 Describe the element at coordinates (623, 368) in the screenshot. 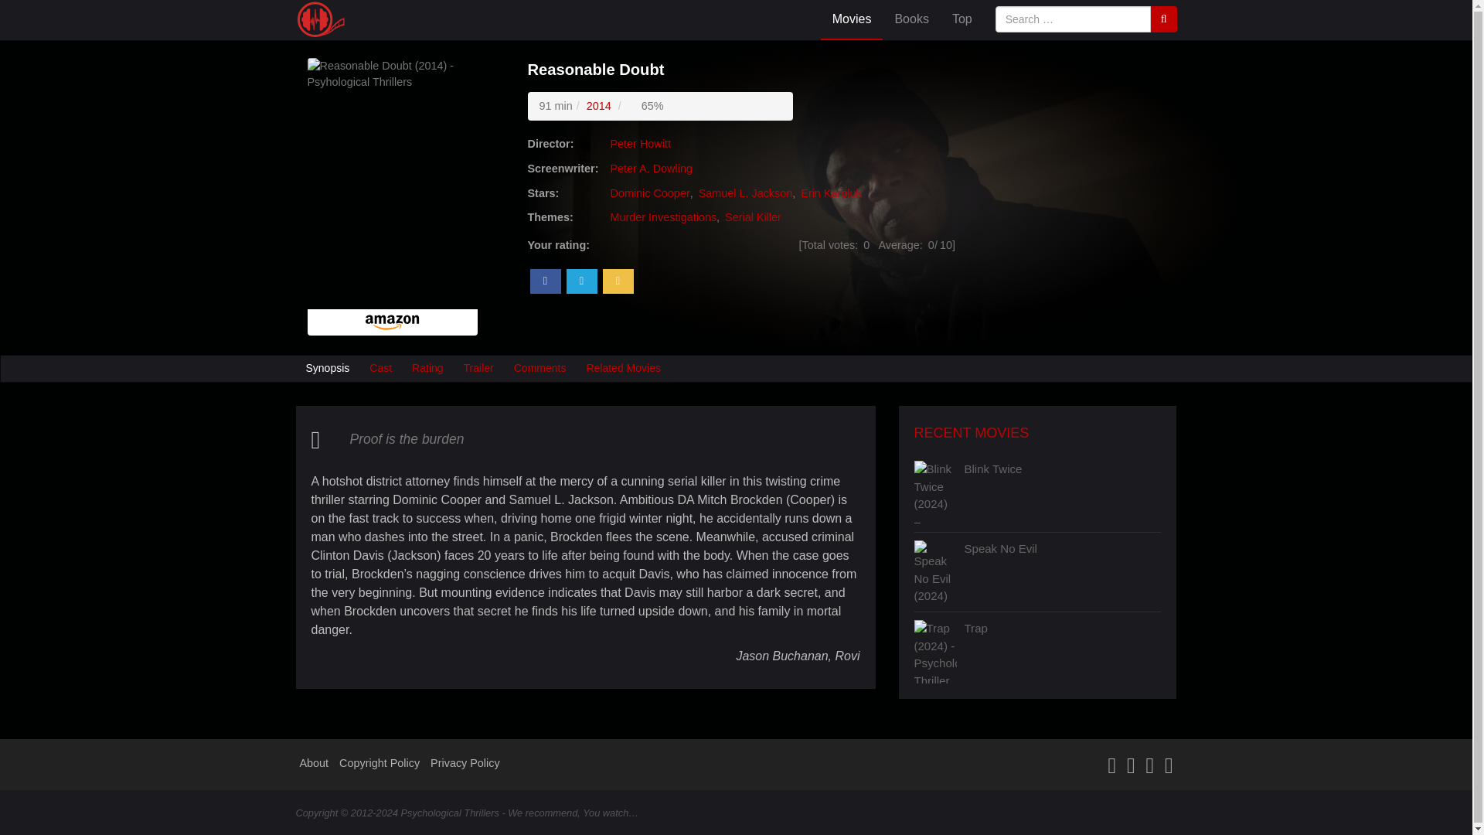

I see `Related Movies` at that location.